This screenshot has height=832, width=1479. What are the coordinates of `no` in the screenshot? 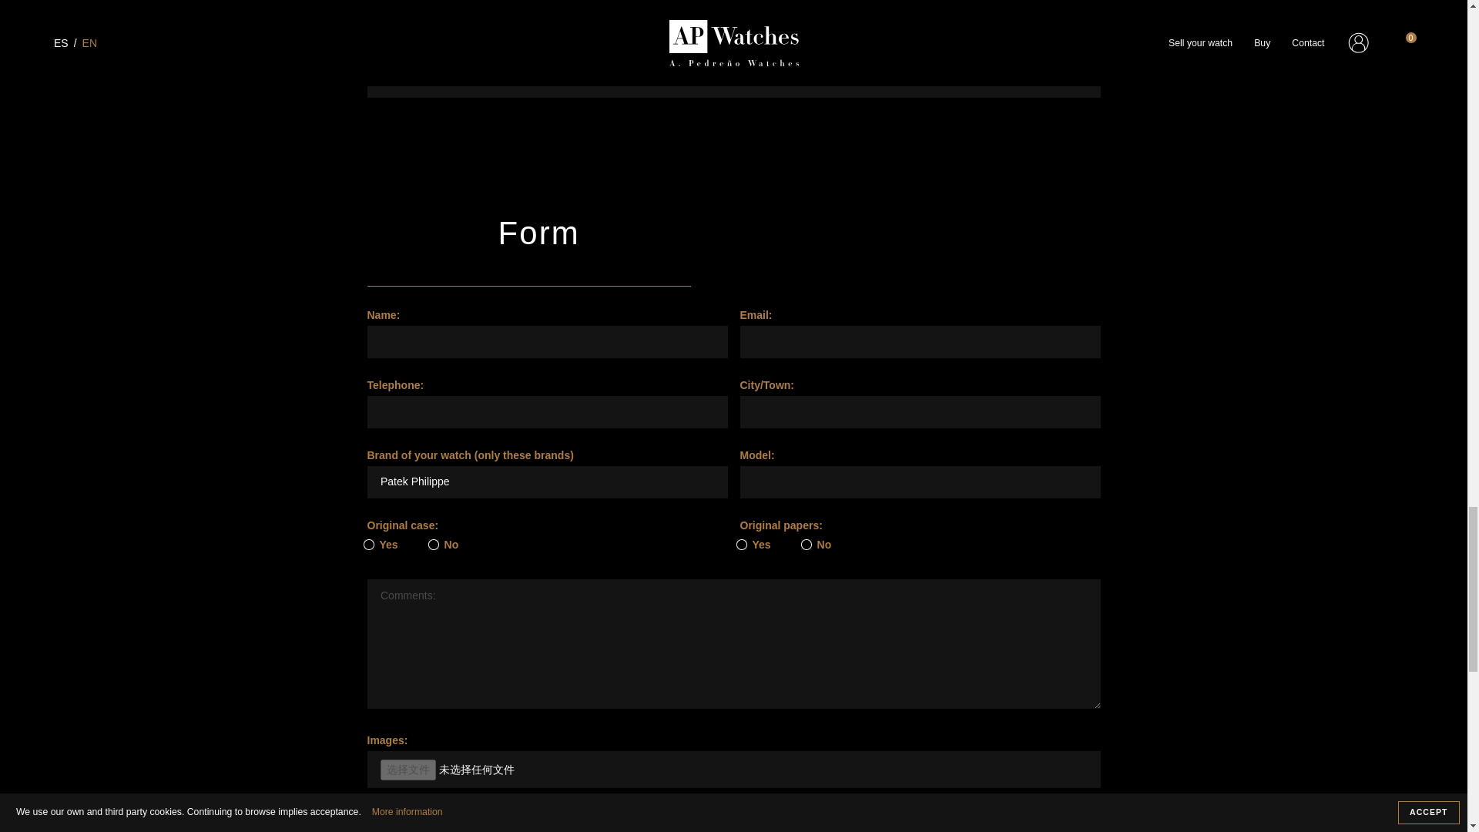 It's located at (434, 544).